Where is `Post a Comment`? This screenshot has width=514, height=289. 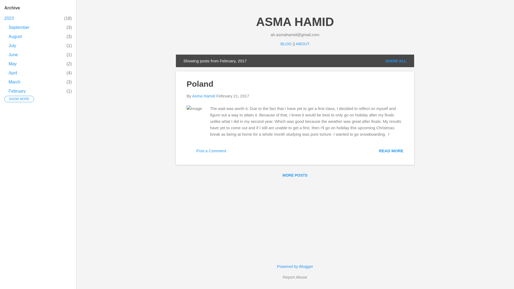 Post a Comment is located at coordinates (206, 153).